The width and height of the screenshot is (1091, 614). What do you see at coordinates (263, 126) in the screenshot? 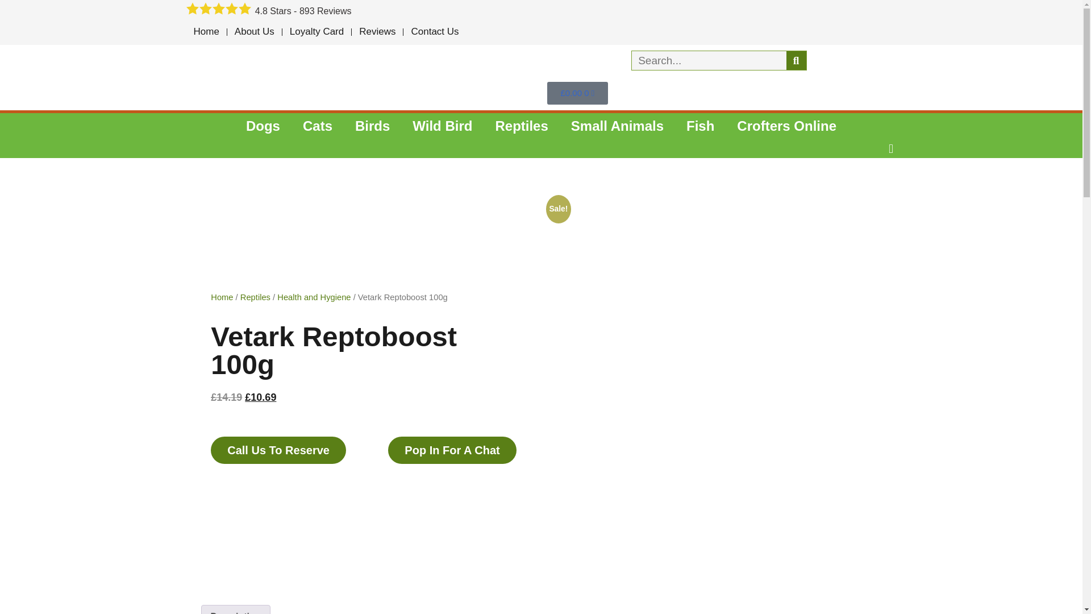
I see `Dogs` at bounding box center [263, 126].